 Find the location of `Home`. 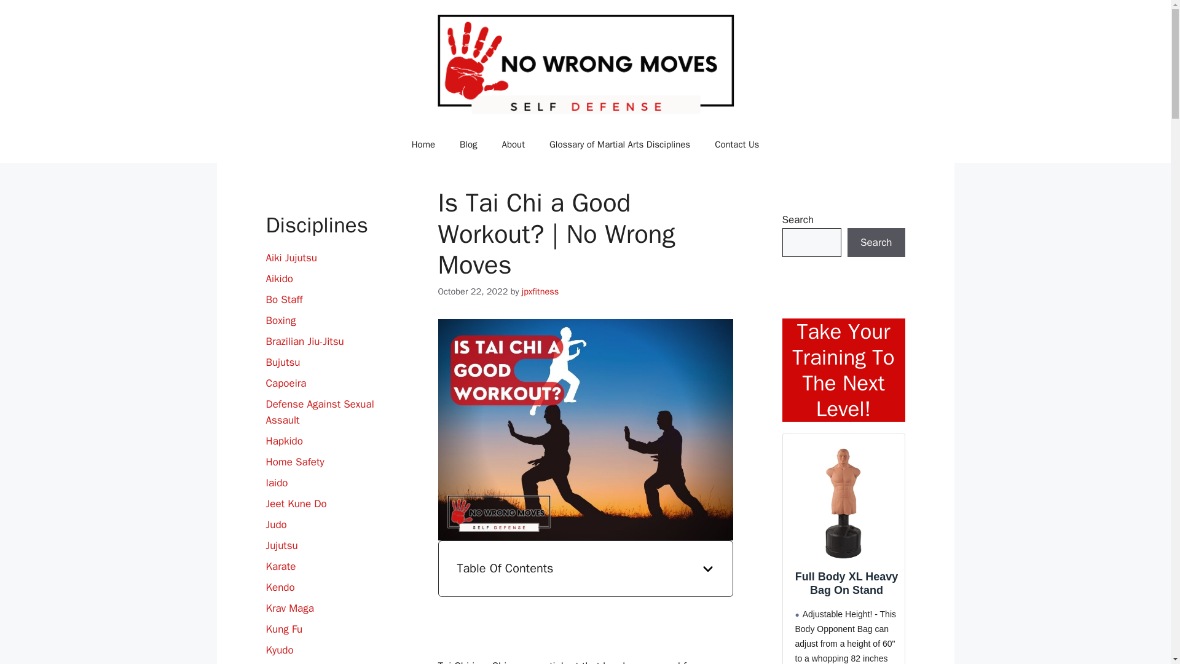

Home is located at coordinates (423, 144).